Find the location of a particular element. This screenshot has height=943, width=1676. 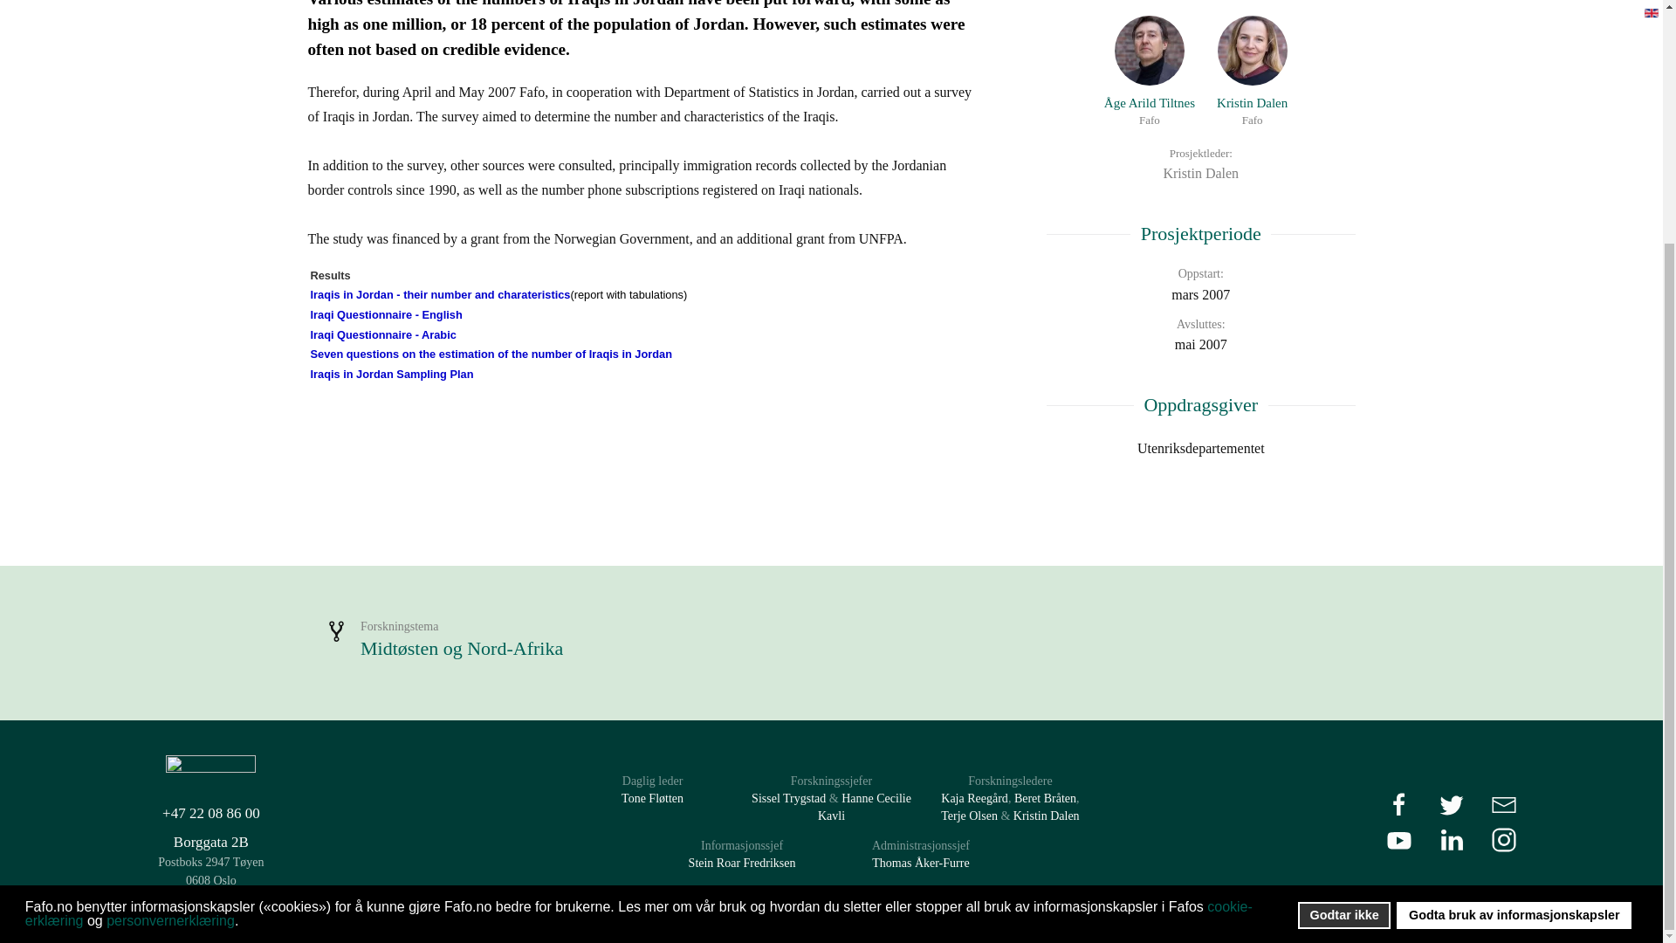

Iraqis in Jordan Sampling Plan is located at coordinates (386, 314).